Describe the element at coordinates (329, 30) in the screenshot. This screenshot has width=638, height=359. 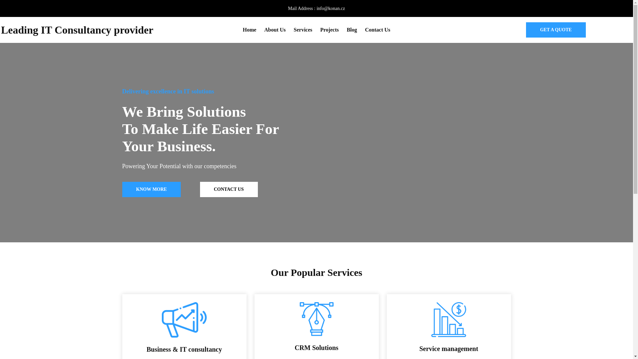
I see `Projects` at that location.